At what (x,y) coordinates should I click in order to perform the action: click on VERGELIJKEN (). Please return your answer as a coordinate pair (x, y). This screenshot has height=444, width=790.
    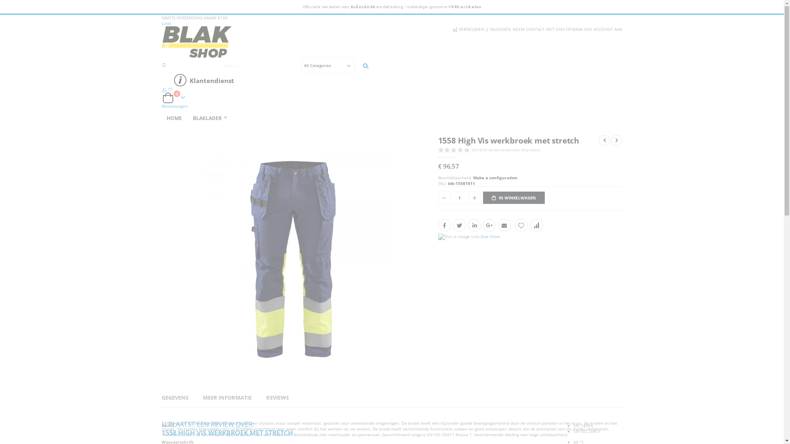
    Looking at the image, I should click on (470, 29).